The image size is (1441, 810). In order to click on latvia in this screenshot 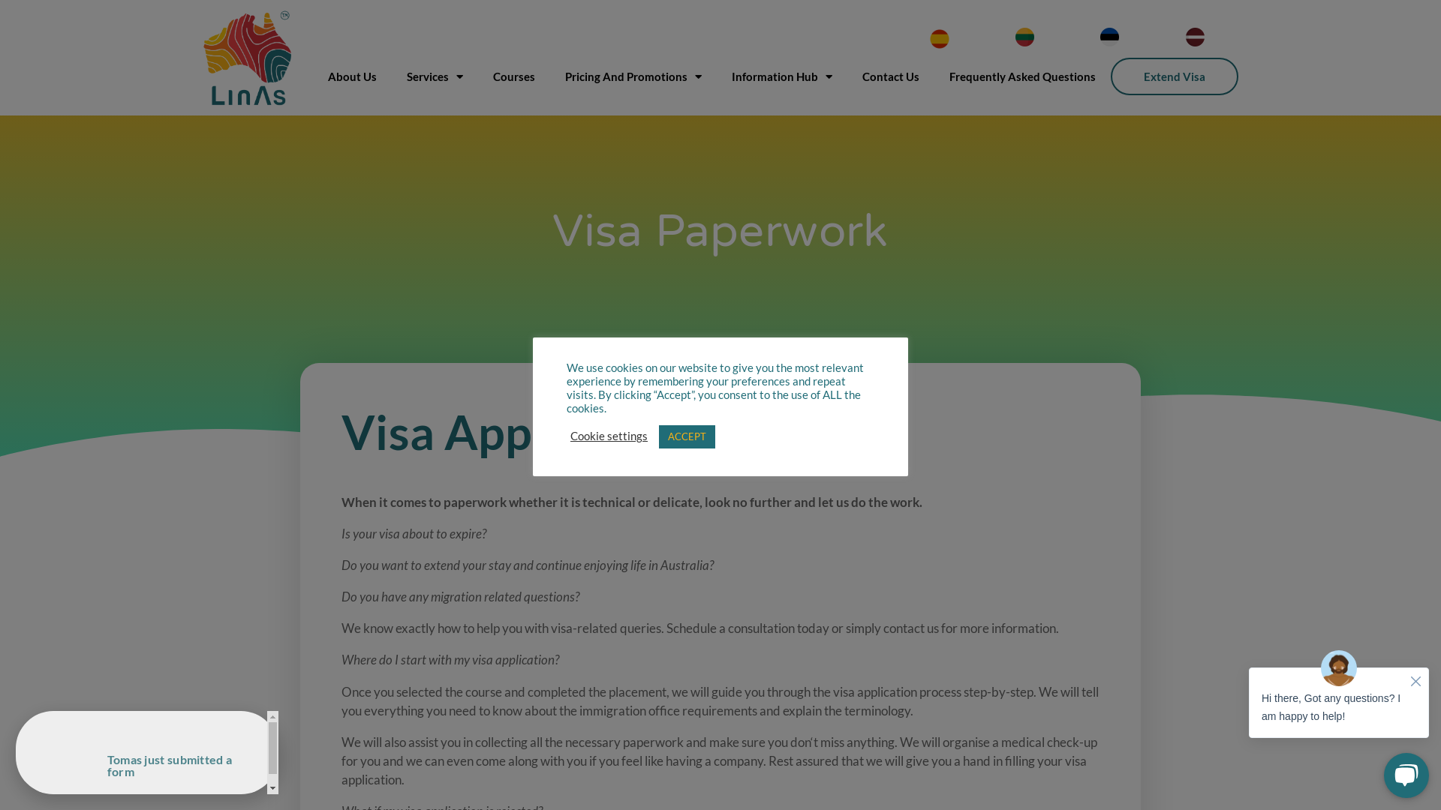, I will do `click(1195, 37)`.